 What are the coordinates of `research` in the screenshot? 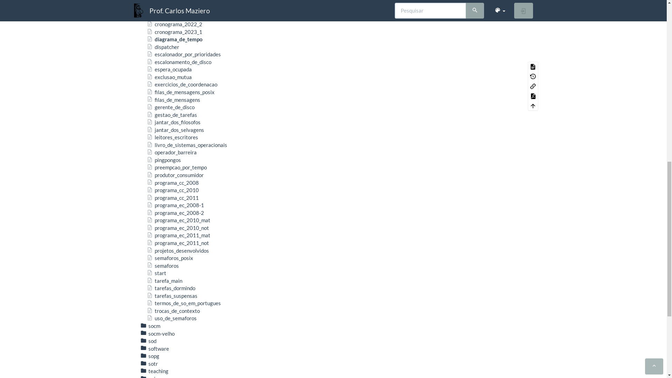 It's located at (154, 180).